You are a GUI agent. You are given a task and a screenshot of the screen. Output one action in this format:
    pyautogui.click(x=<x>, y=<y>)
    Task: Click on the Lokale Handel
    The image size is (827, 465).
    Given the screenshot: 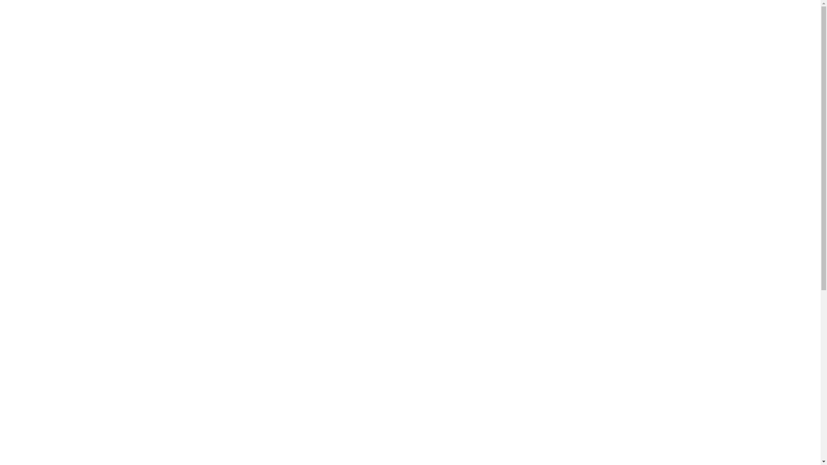 What is the action you would take?
    pyautogui.click(x=59, y=444)
    